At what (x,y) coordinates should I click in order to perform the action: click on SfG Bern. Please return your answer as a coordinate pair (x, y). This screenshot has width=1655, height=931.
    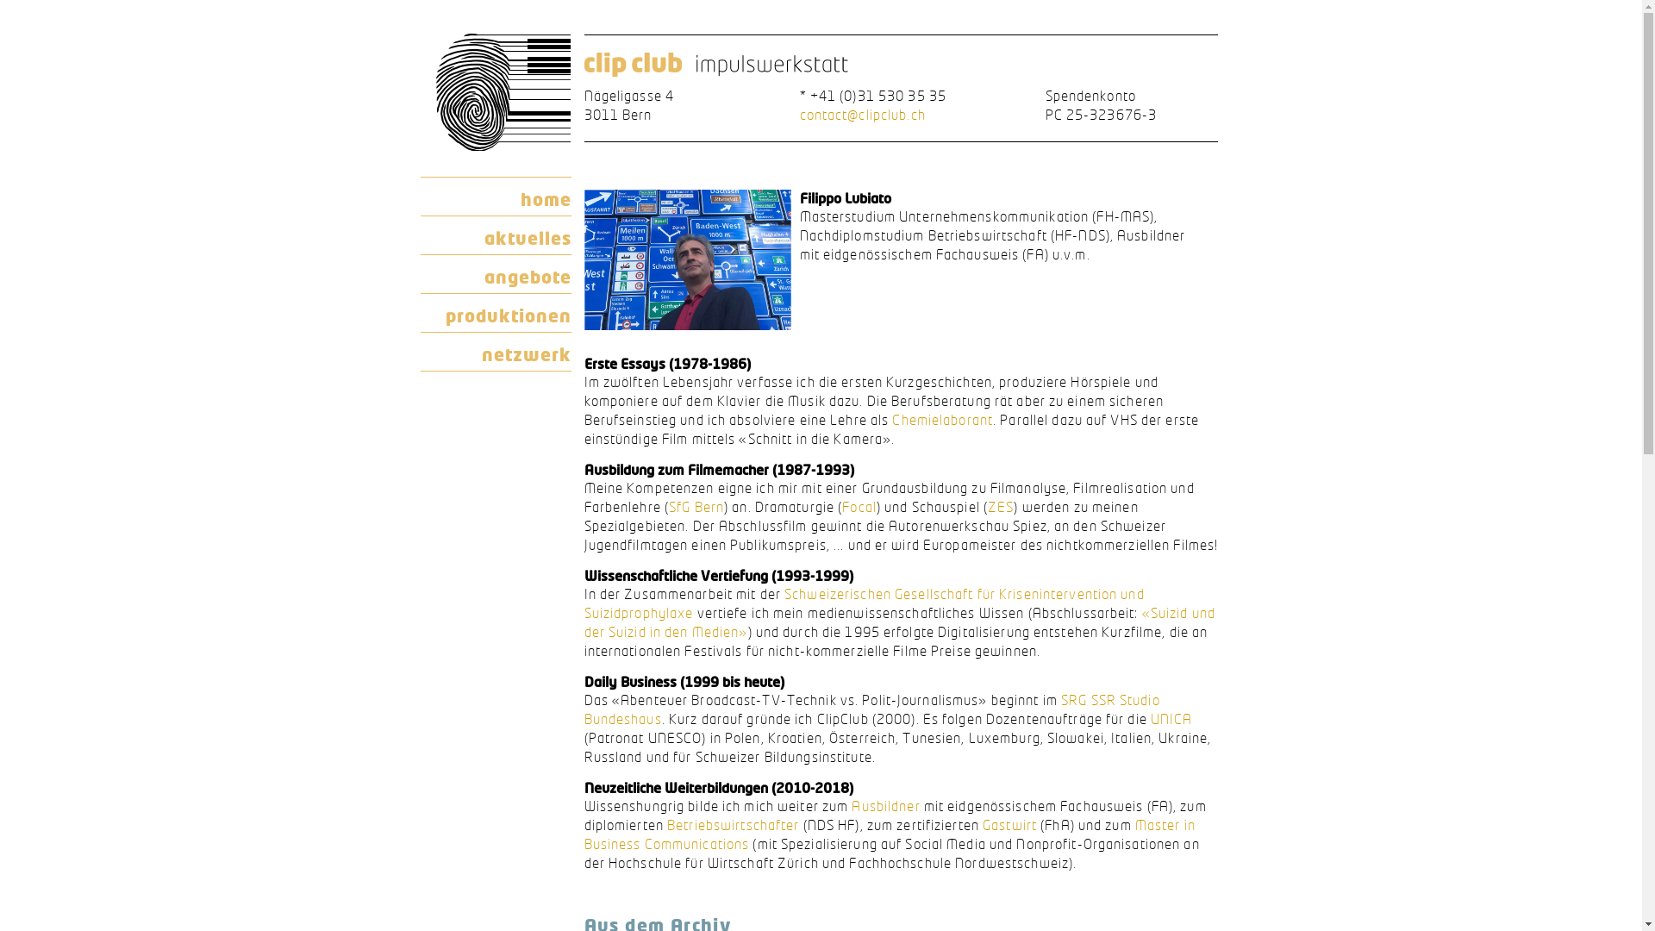
    Looking at the image, I should click on (696, 507).